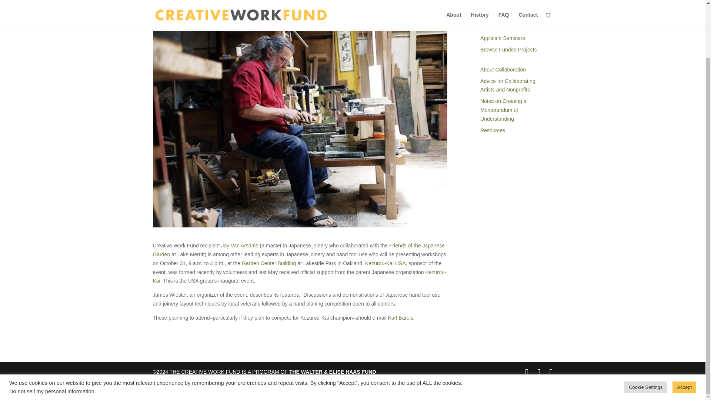 Image resolution: width=711 pixels, height=400 pixels. What do you see at coordinates (503, 38) in the screenshot?
I see `Applicant Seminars` at bounding box center [503, 38].